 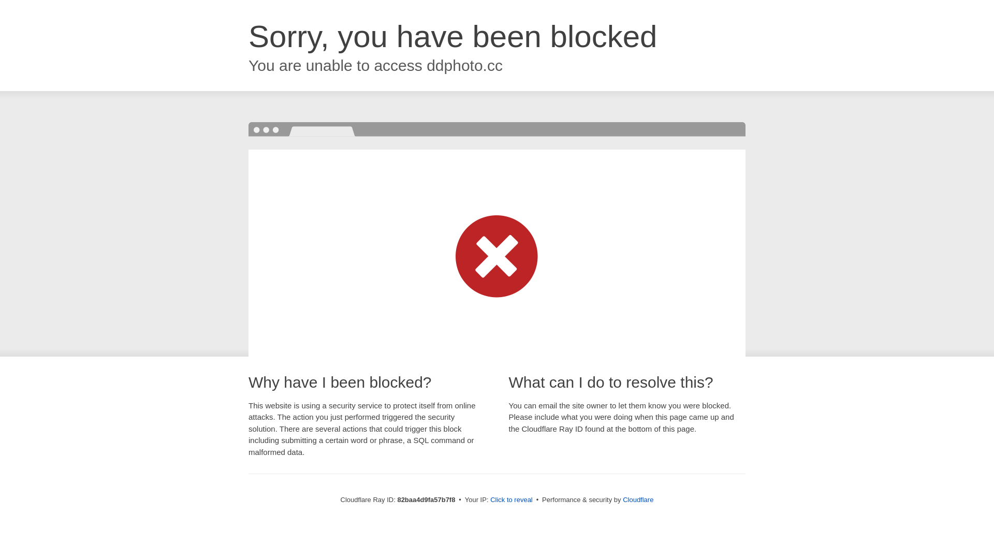 I want to click on Cloudflare, so click(x=638, y=500).